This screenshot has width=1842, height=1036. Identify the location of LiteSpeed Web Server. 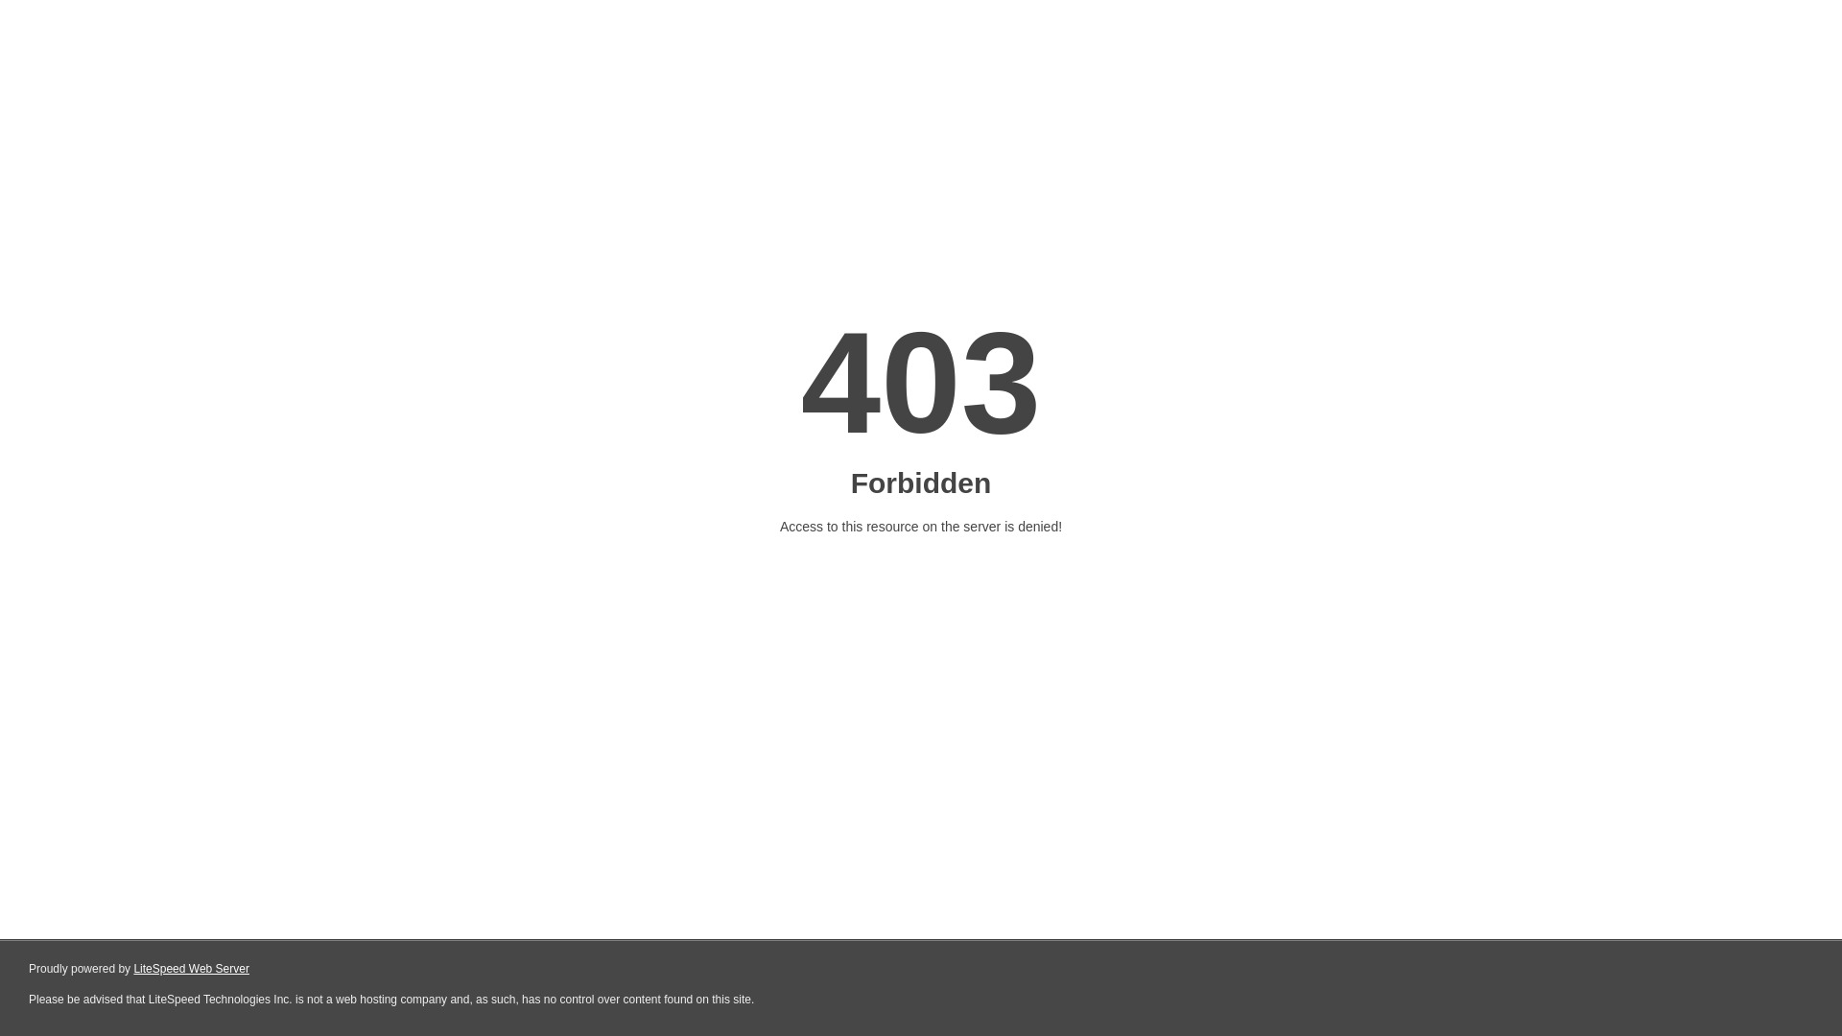
(192, 969).